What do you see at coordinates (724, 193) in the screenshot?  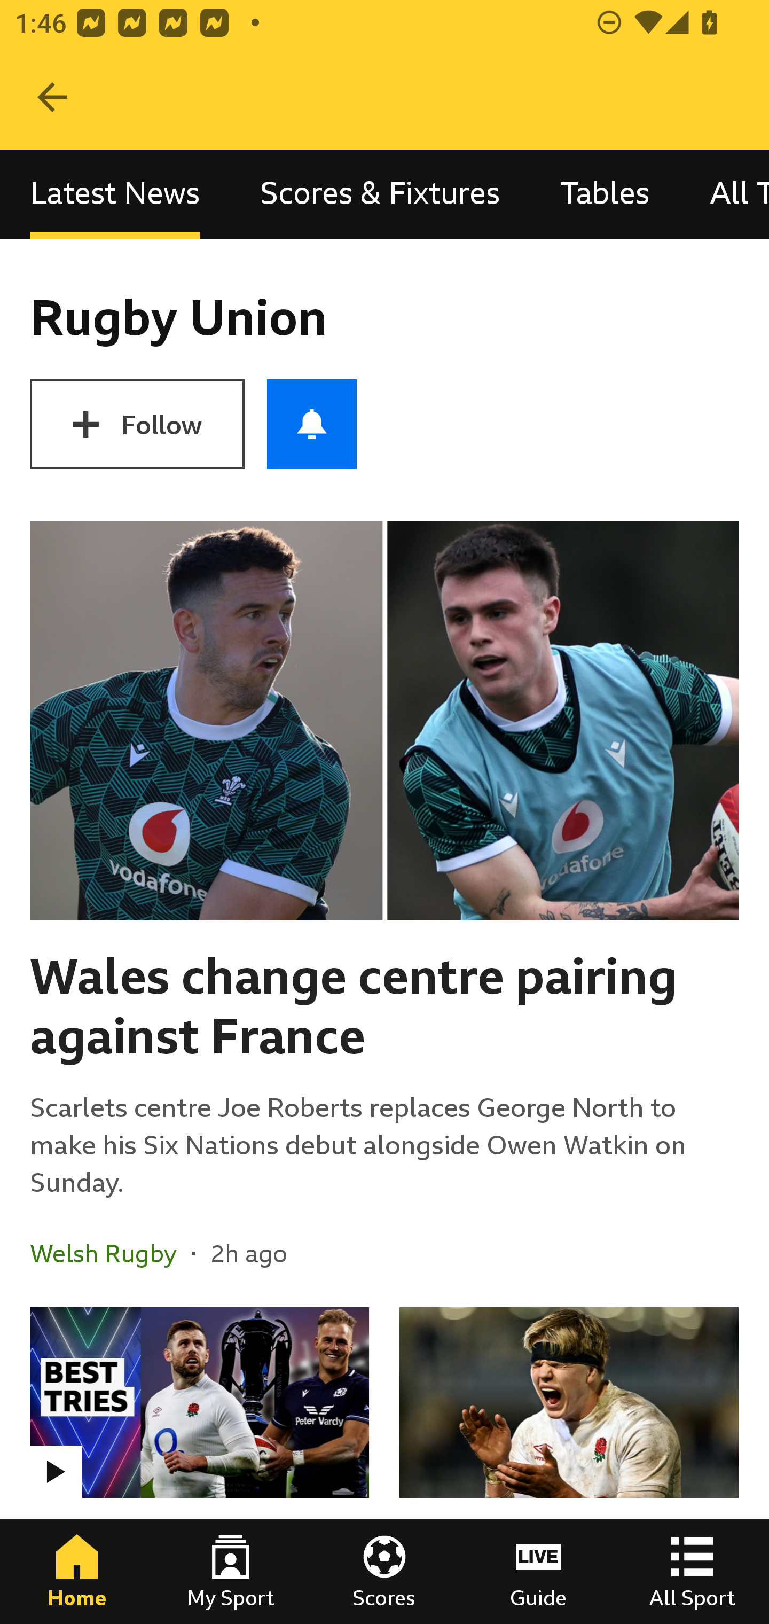 I see `All Teams` at bounding box center [724, 193].